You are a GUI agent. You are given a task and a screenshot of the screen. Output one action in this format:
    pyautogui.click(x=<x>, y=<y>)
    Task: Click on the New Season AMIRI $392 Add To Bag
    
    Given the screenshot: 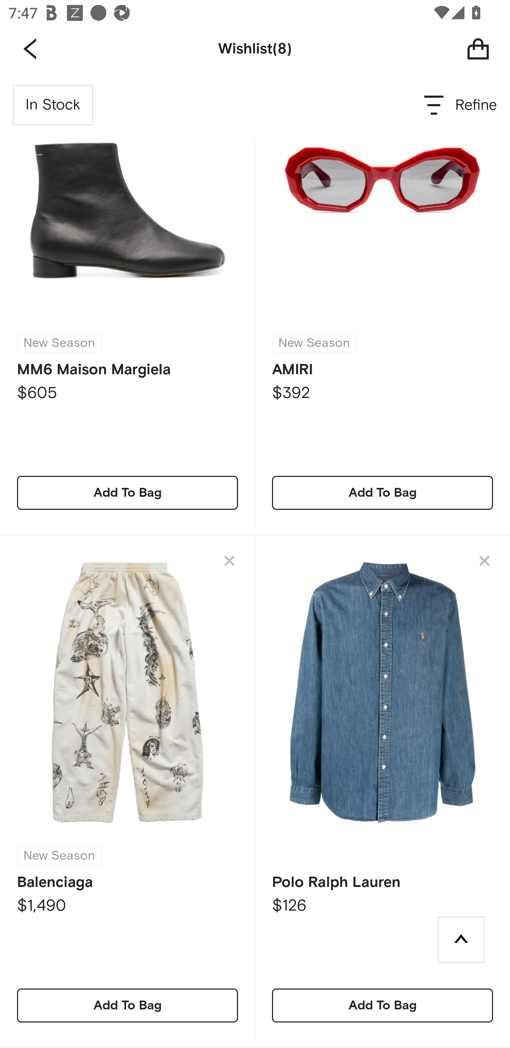 What is the action you would take?
    pyautogui.click(x=382, y=304)
    